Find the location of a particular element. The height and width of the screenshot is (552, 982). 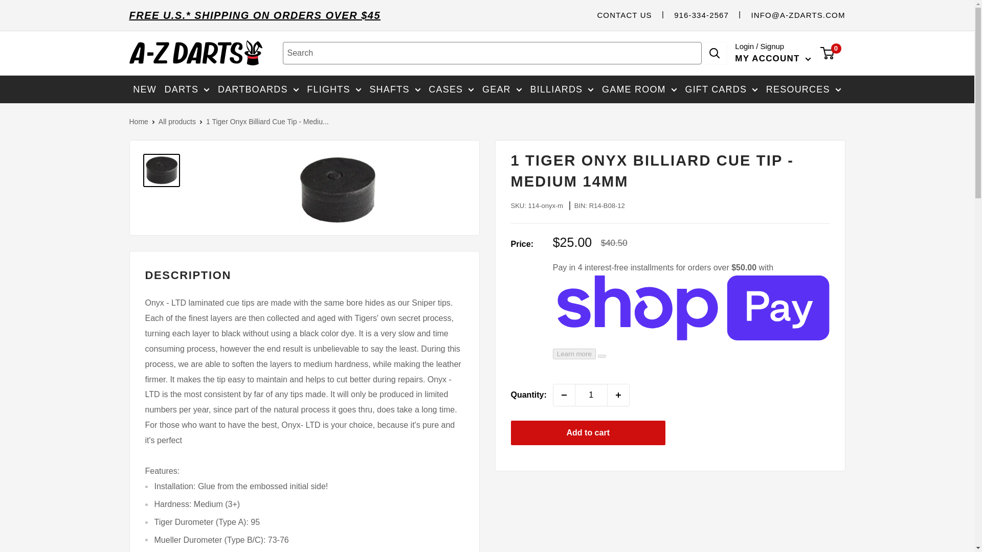

Decrease quantity by 1 is located at coordinates (564, 395).